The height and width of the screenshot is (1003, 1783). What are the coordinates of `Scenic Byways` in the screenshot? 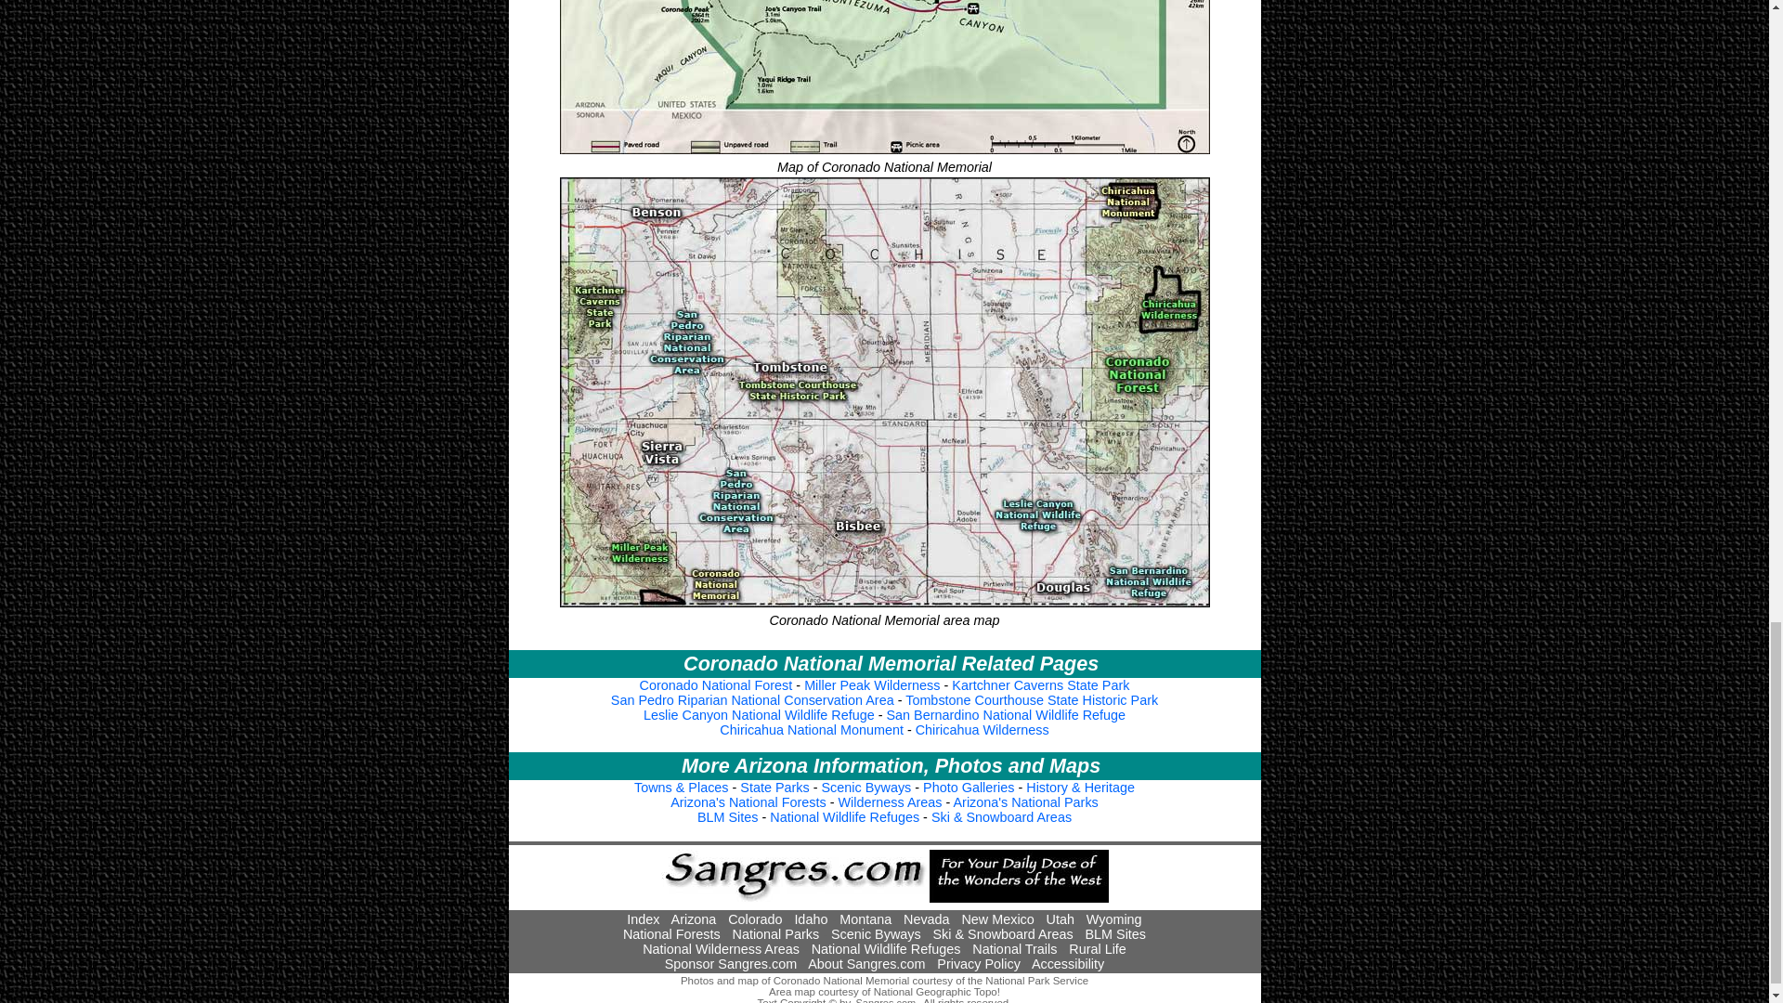 It's located at (866, 788).